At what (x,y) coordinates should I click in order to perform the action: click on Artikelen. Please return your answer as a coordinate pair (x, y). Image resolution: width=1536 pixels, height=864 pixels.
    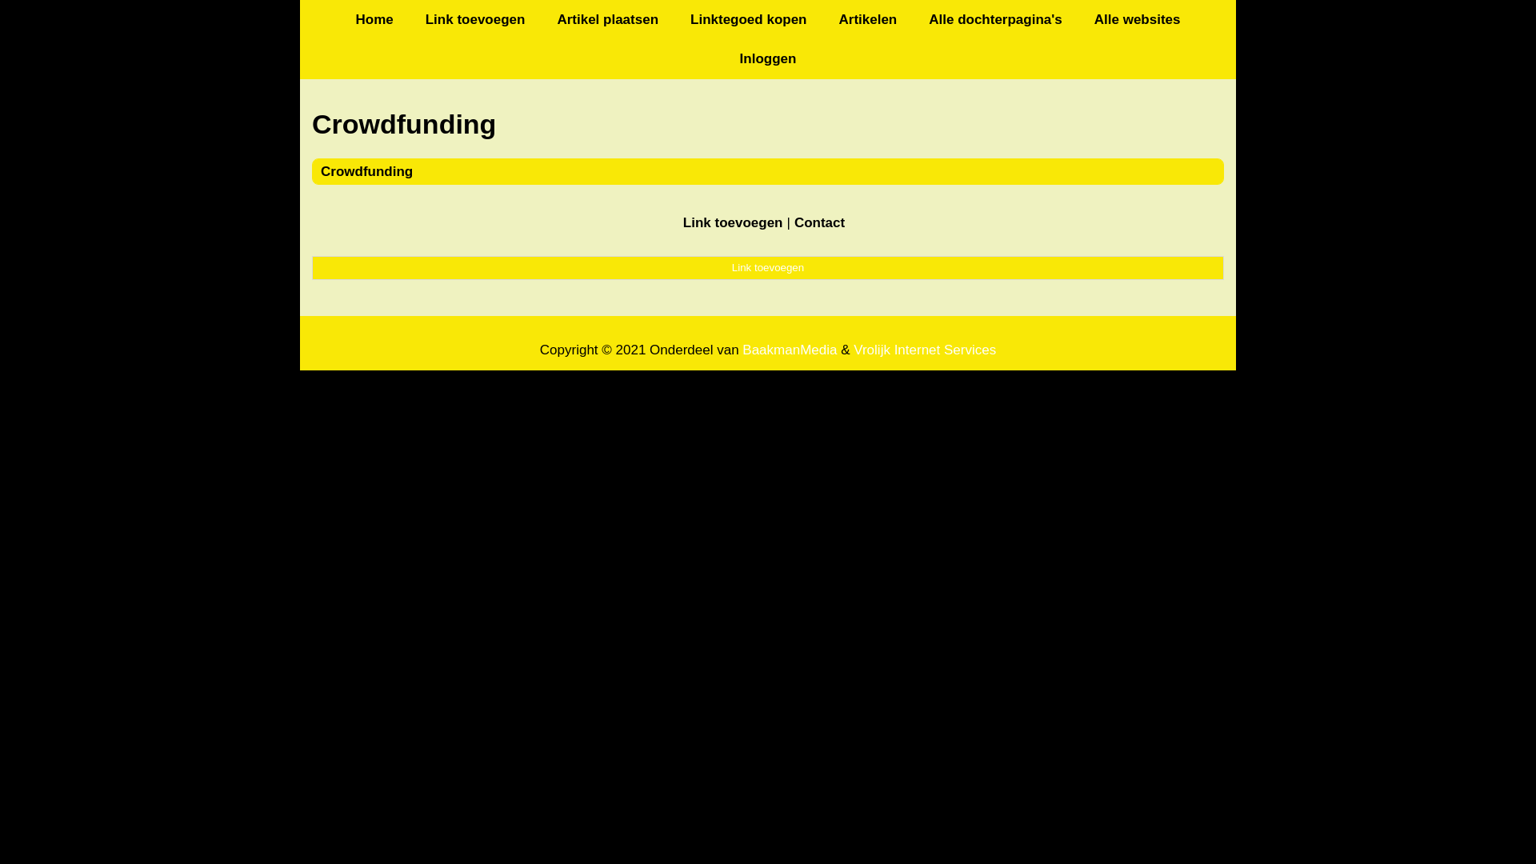
    Looking at the image, I should click on (867, 19).